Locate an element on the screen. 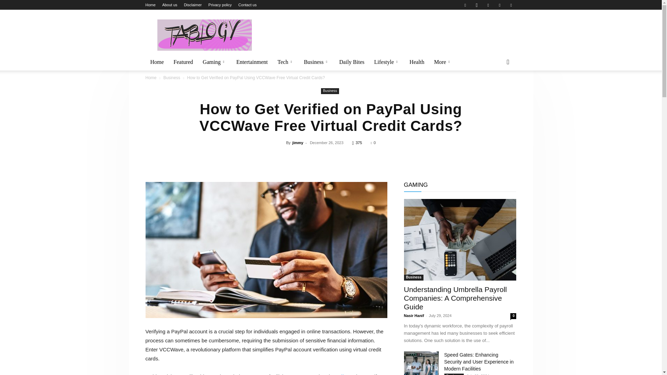 The width and height of the screenshot is (667, 375). Disclaimer is located at coordinates (192, 5).